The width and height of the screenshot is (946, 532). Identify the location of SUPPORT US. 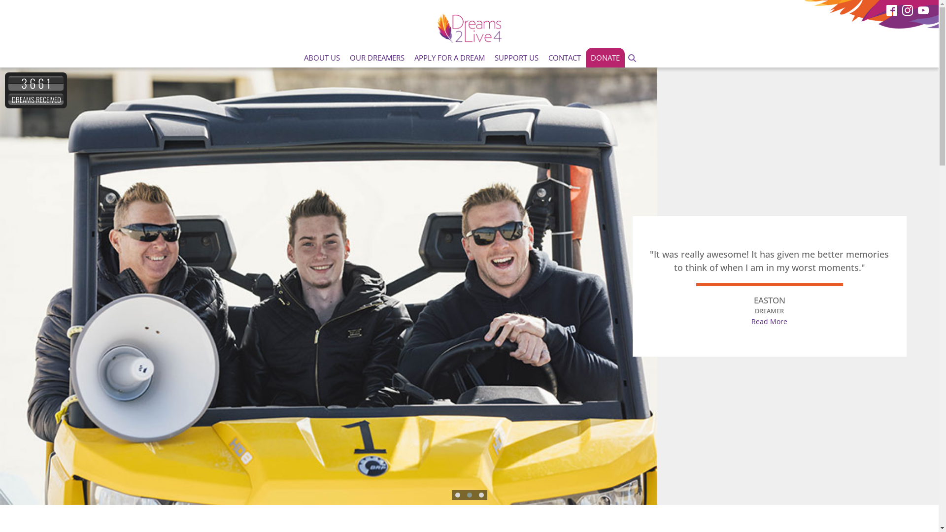
(516, 58).